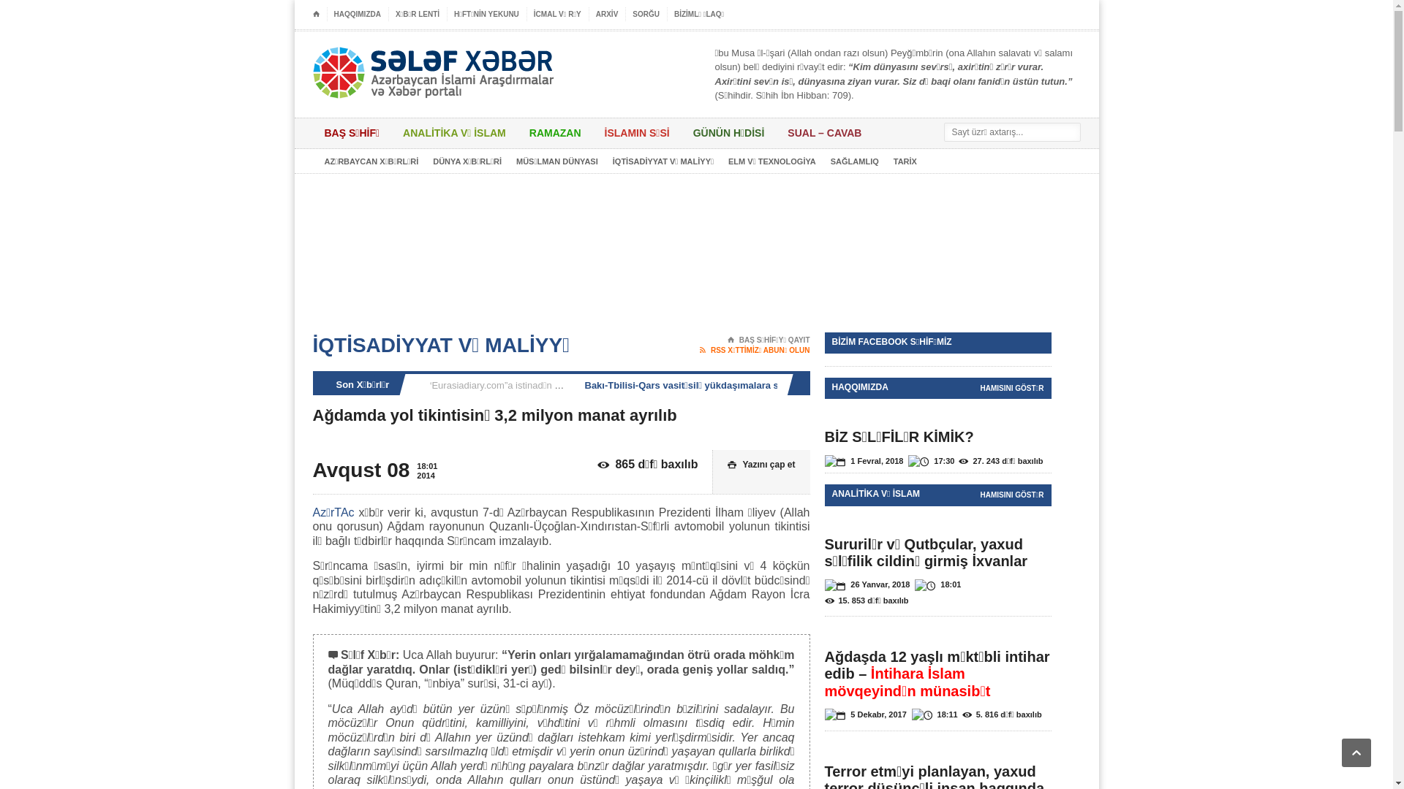  I want to click on ARXIV, so click(608, 15).